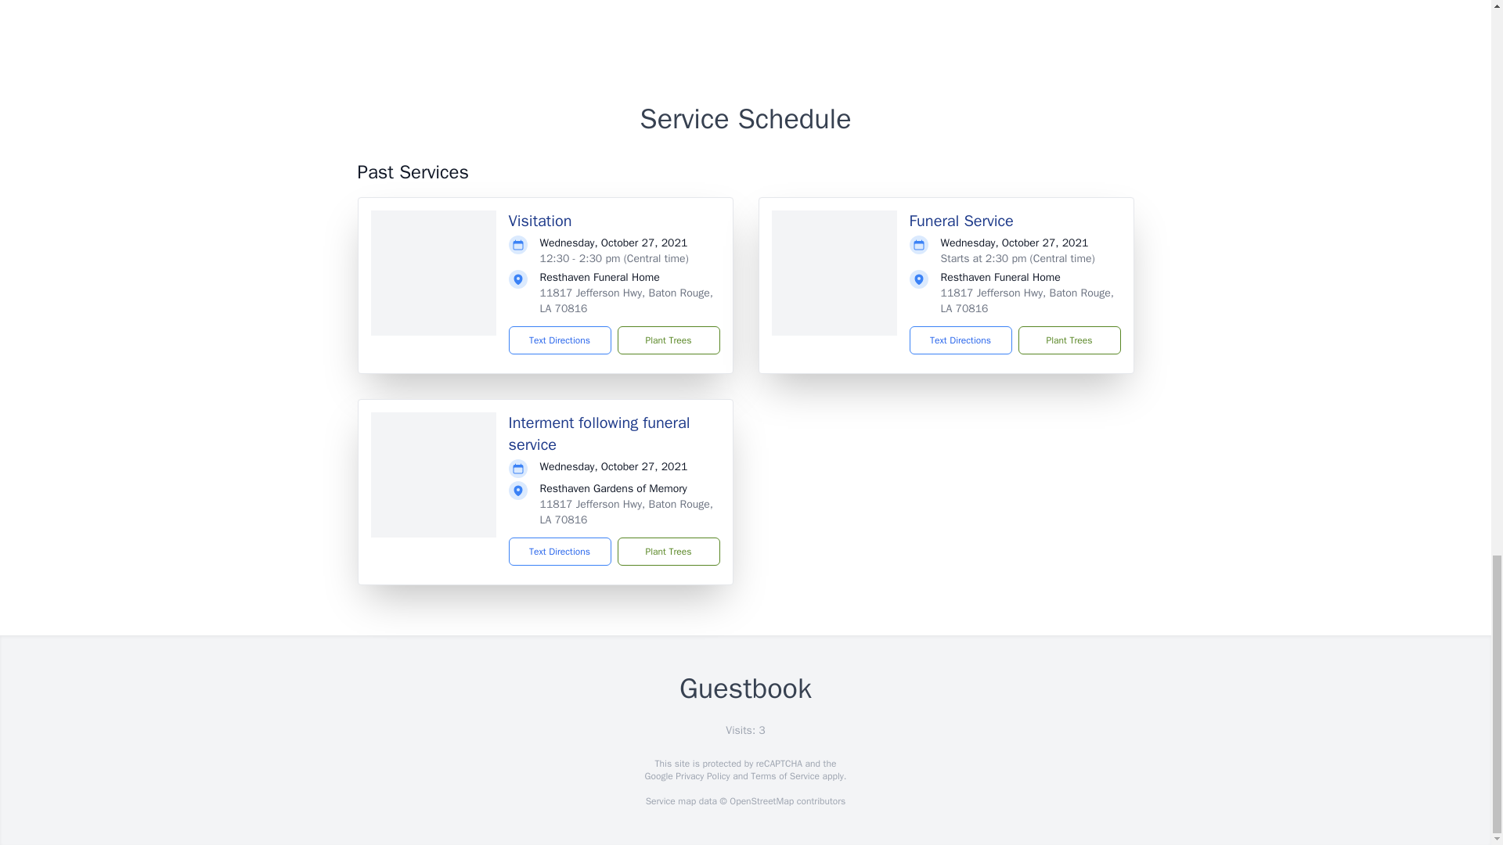 Image resolution: width=1503 pixels, height=845 pixels. Describe the element at coordinates (960, 340) in the screenshot. I see `Text Directions` at that location.